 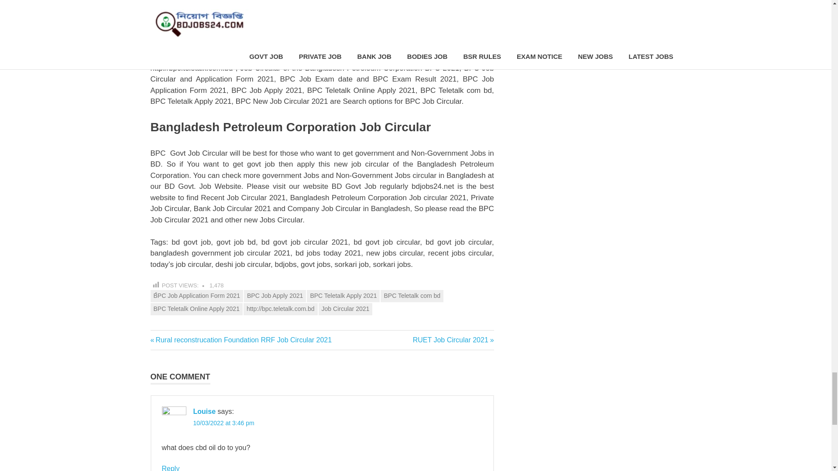 What do you see at coordinates (315, 46) in the screenshot?
I see `www.bdjobs24.net` at bounding box center [315, 46].